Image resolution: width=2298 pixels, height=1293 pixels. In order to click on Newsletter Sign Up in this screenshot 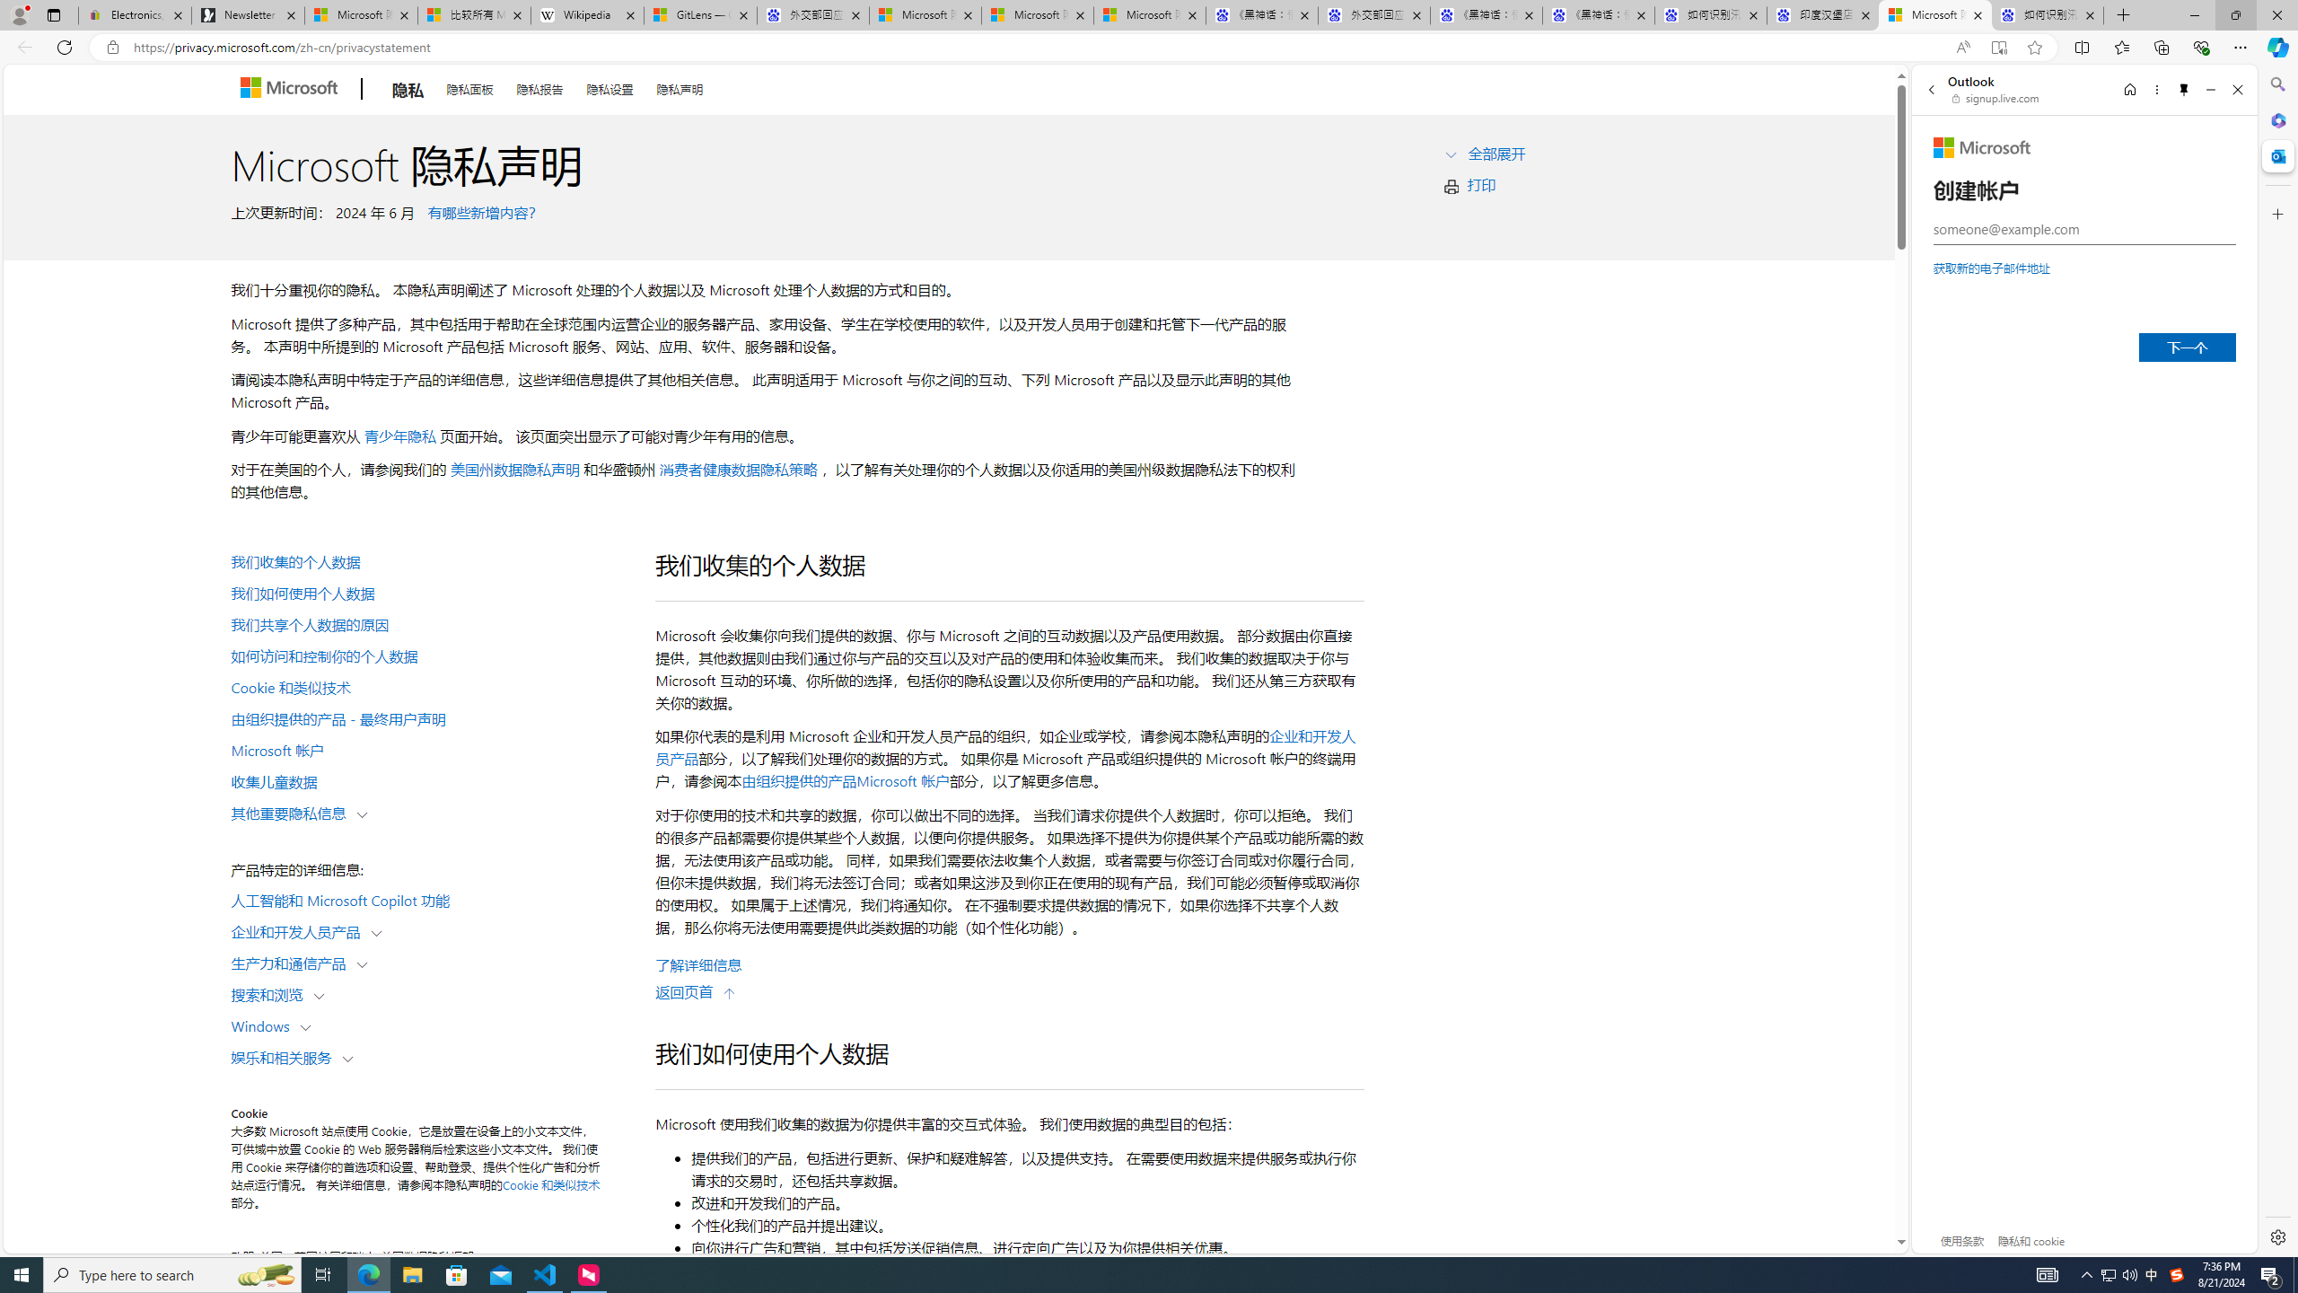, I will do `click(248, 15)`.